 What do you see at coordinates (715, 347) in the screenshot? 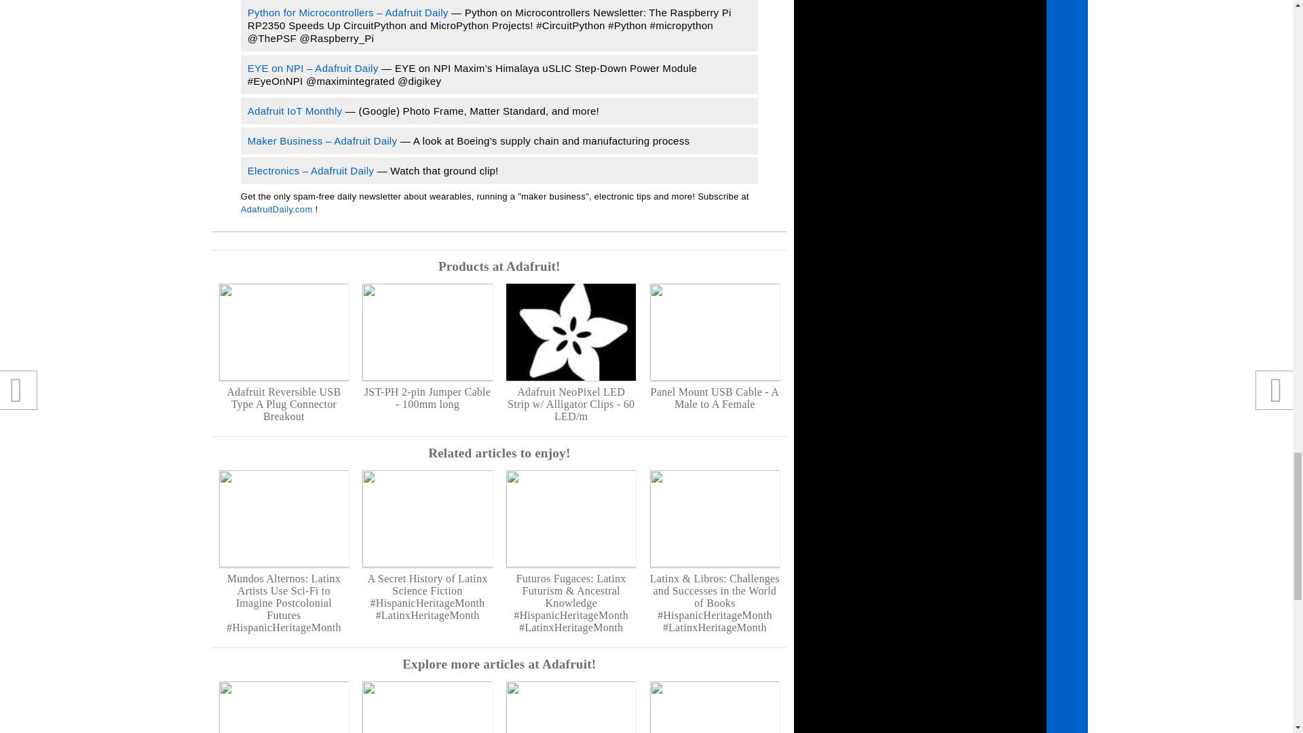
I see `Panel Mount USB Cable - A Male to A Female` at bounding box center [715, 347].